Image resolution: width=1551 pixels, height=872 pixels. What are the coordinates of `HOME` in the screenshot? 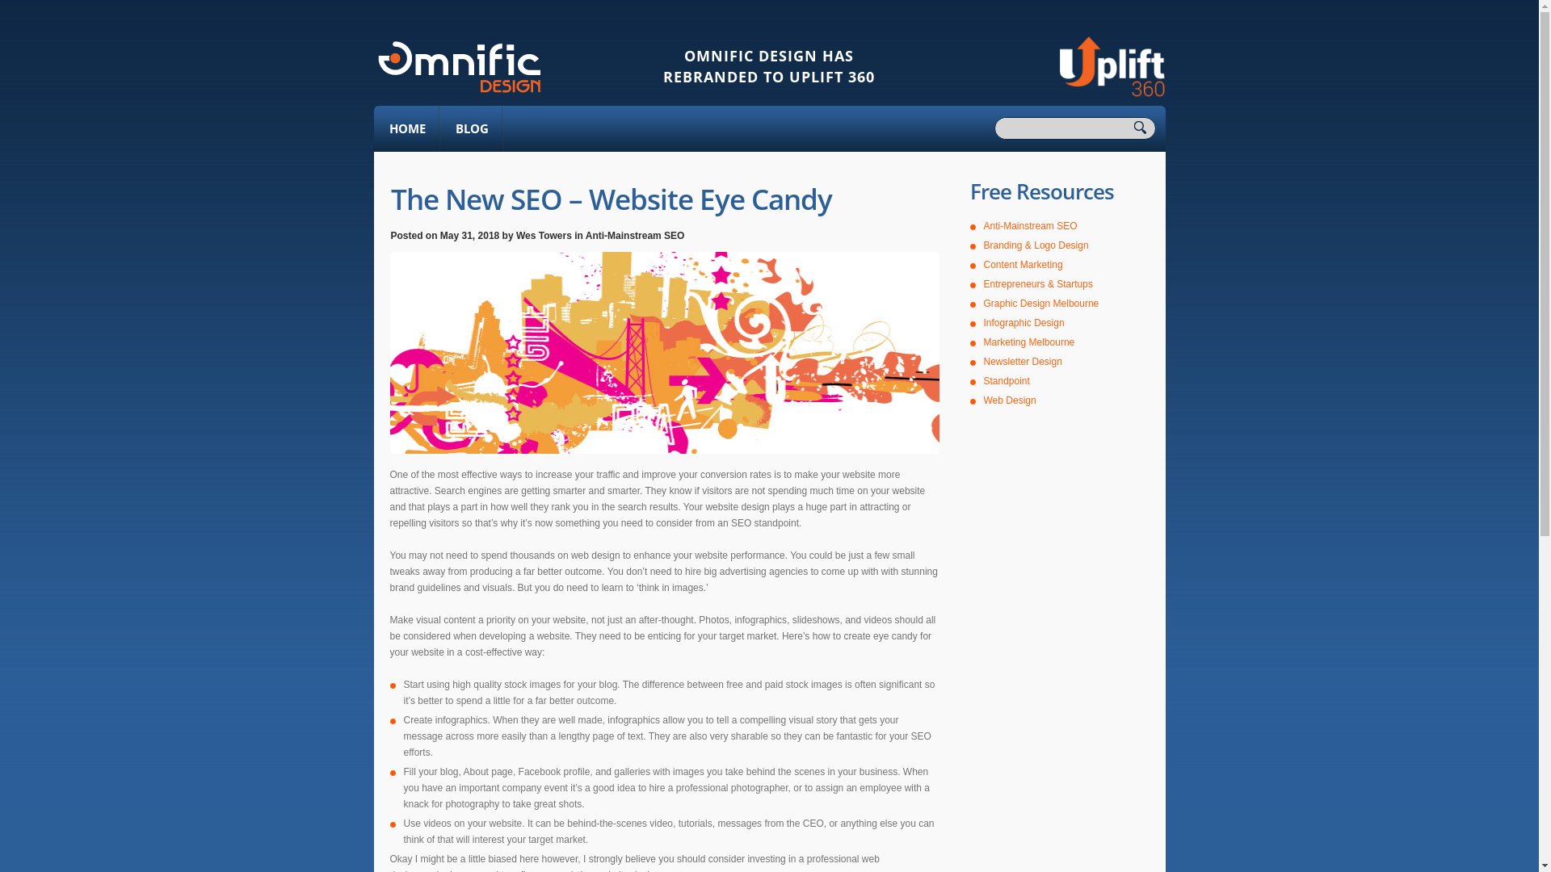 It's located at (406, 129).